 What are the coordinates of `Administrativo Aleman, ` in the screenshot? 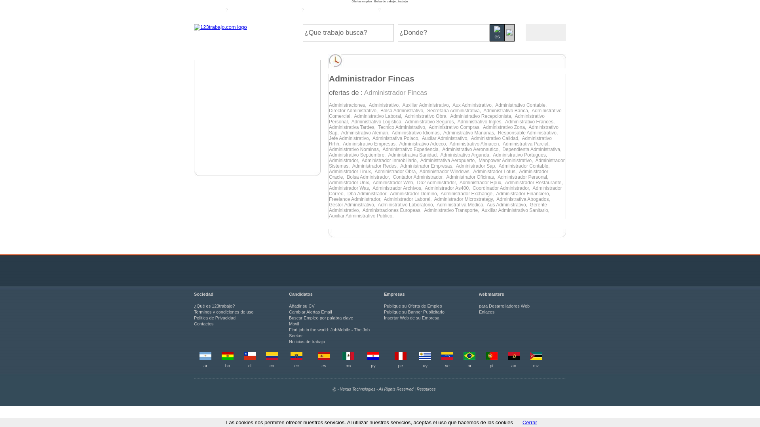 It's located at (367, 133).